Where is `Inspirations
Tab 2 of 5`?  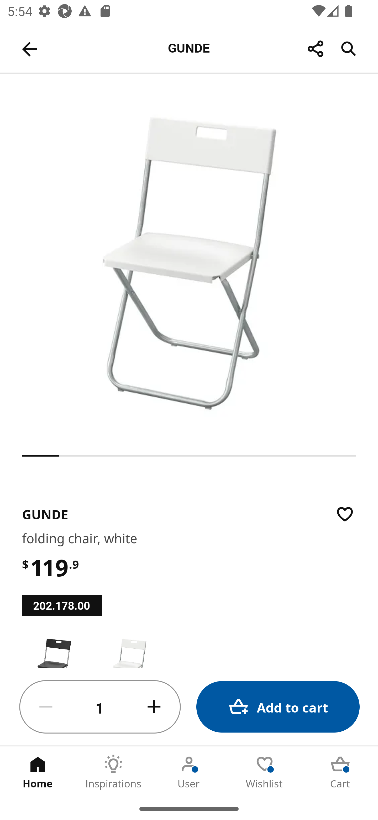
Inspirations
Tab 2 of 5 is located at coordinates (113, 772).